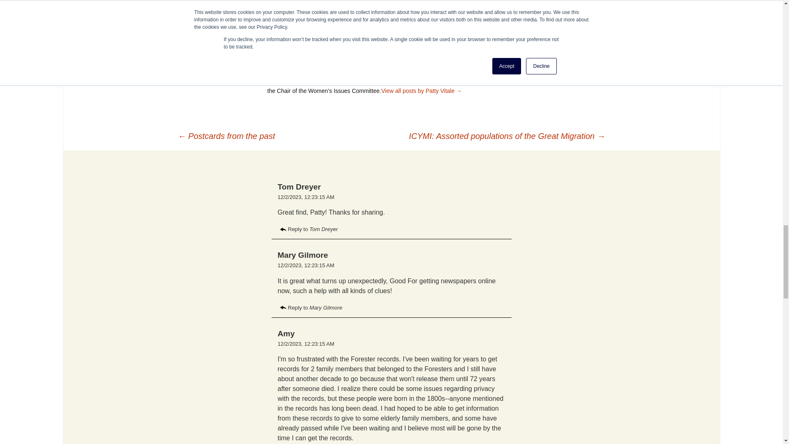  What do you see at coordinates (304, 4) in the screenshot?
I see `Click to share on Twitter` at bounding box center [304, 4].